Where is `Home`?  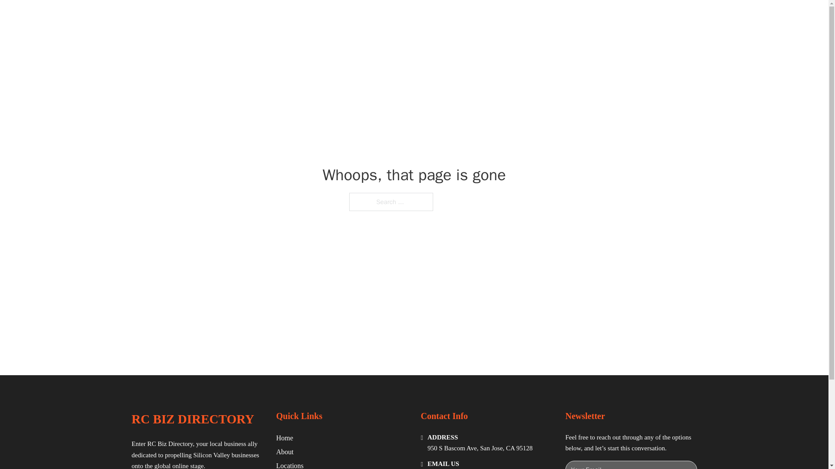
Home is located at coordinates (284, 438).